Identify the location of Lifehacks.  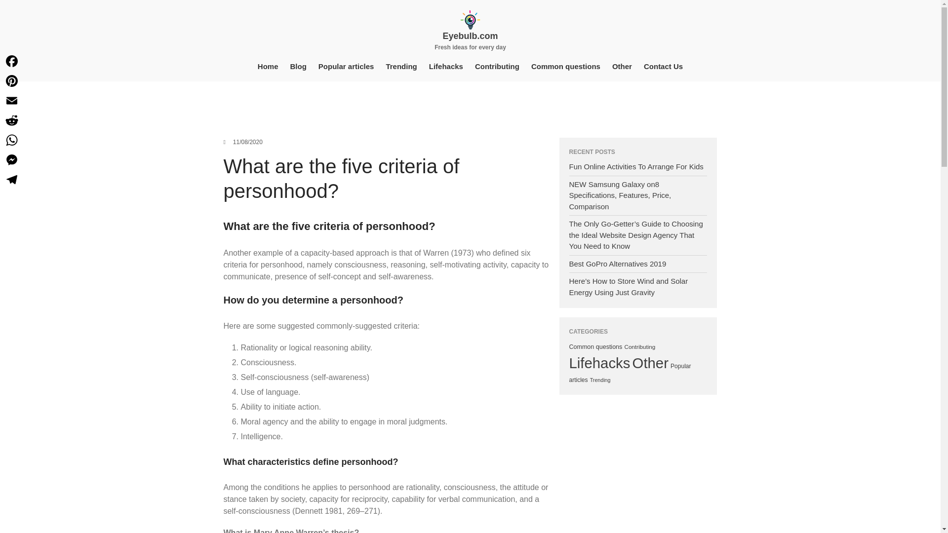
(599, 363).